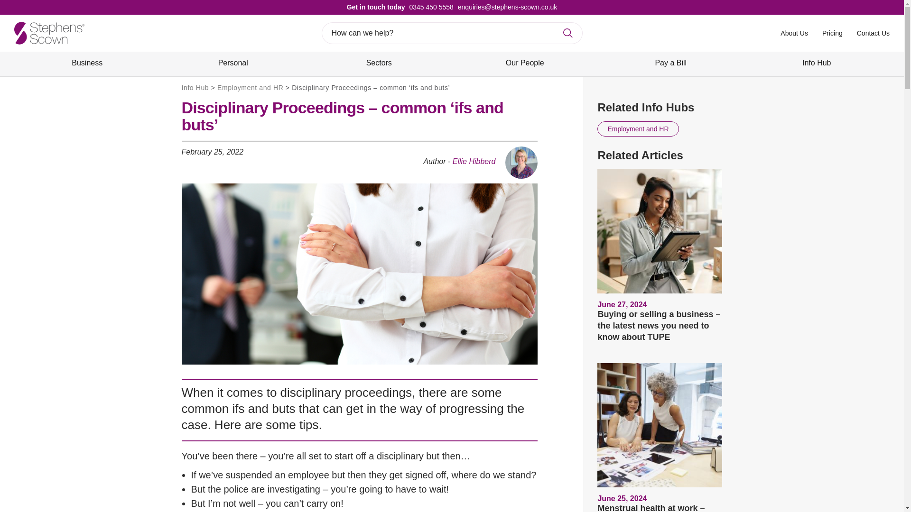  What do you see at coordinates (429, 7) in the screenshot?
I see `0345 450 5558` at bounding box center [429, 7].